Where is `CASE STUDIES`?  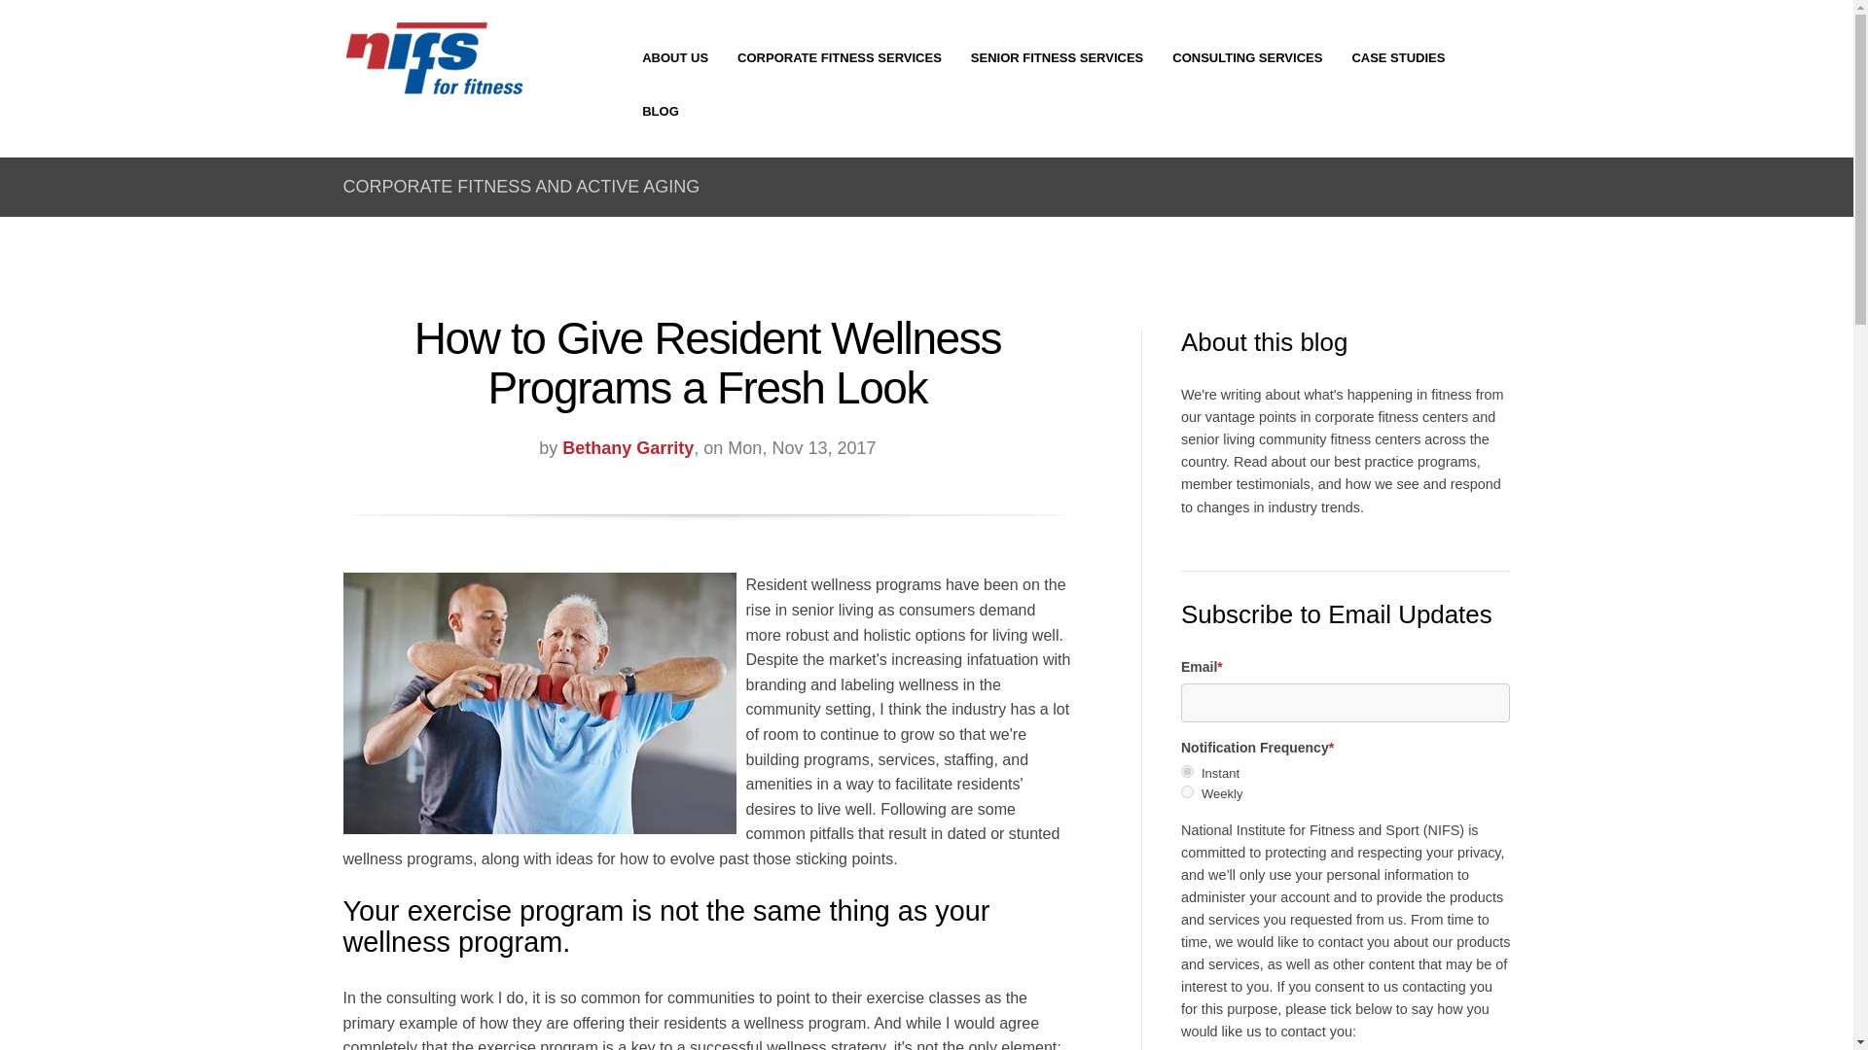 CASE STUDIES is located at coordinates (1397, 58).